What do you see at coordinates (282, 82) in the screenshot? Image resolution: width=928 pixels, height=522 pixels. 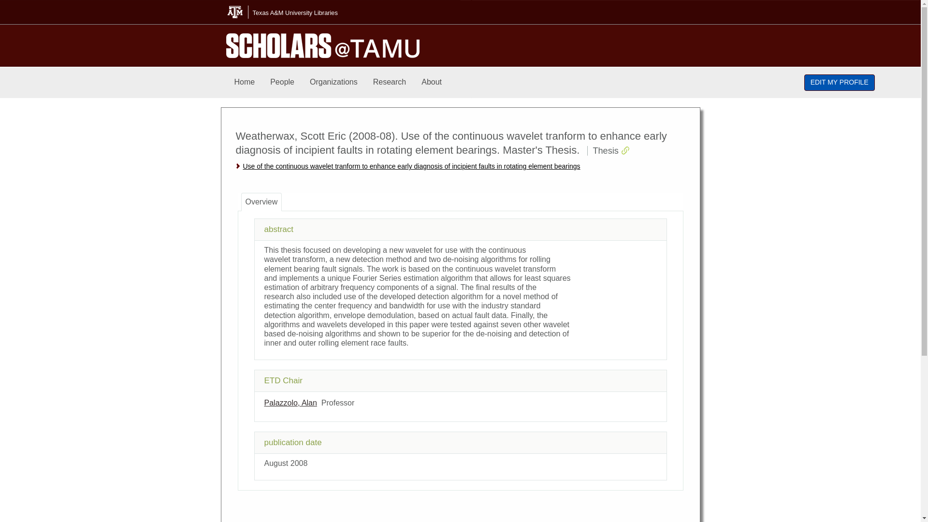 I see `People menu item` at bounding box center [282, 82].